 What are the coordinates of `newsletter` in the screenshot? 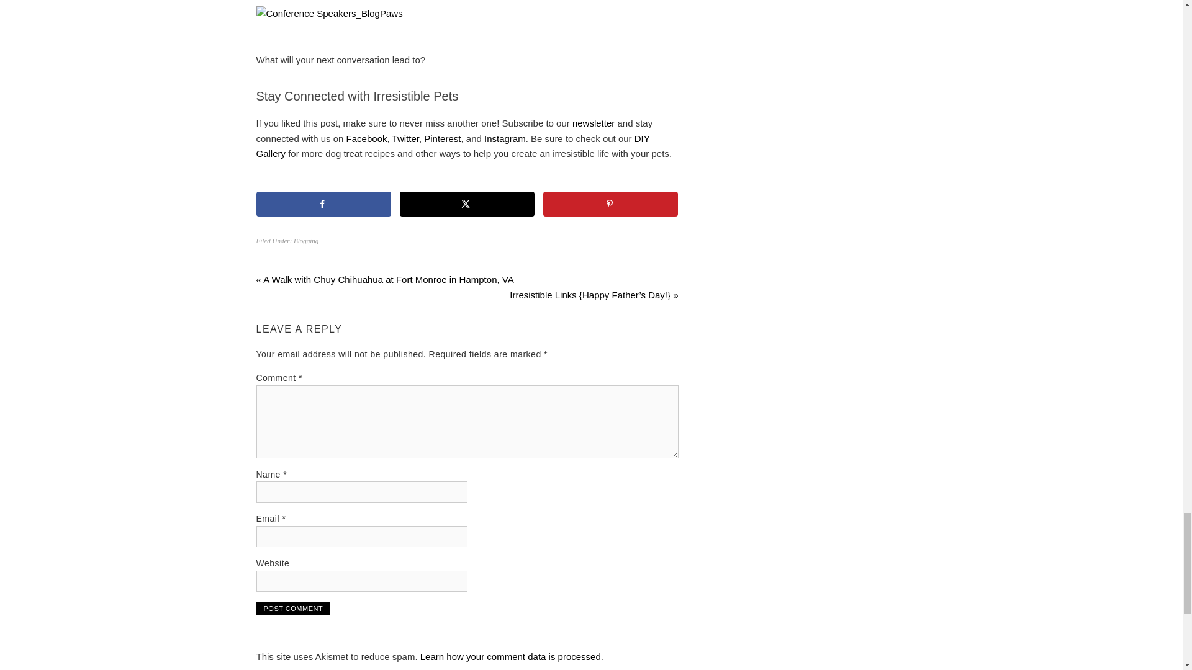 It's located at (595, 123).